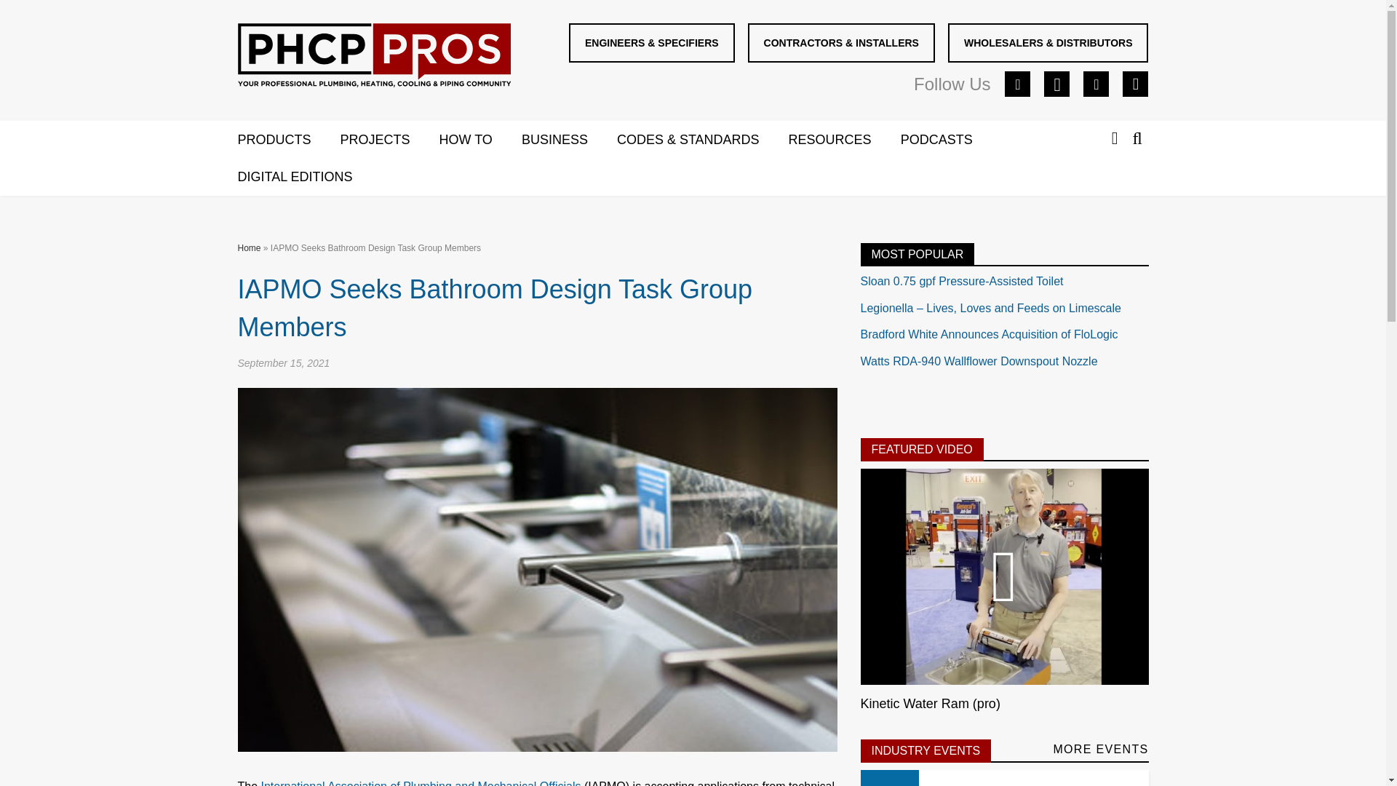 The width and height of the screenshot is (1397, 786). I want to click on PROJECTS, so click(390, 140).